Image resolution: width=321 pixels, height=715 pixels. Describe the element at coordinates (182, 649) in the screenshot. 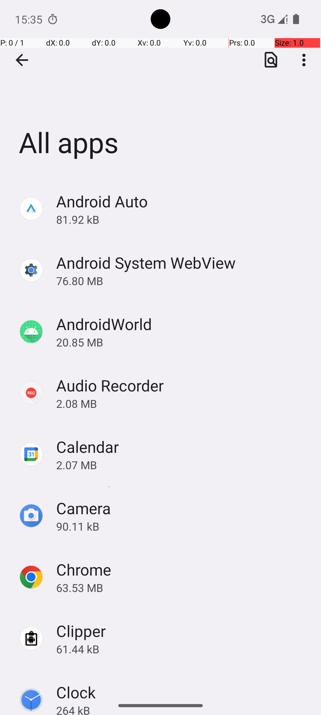

I see `61.44 kB` at that location.